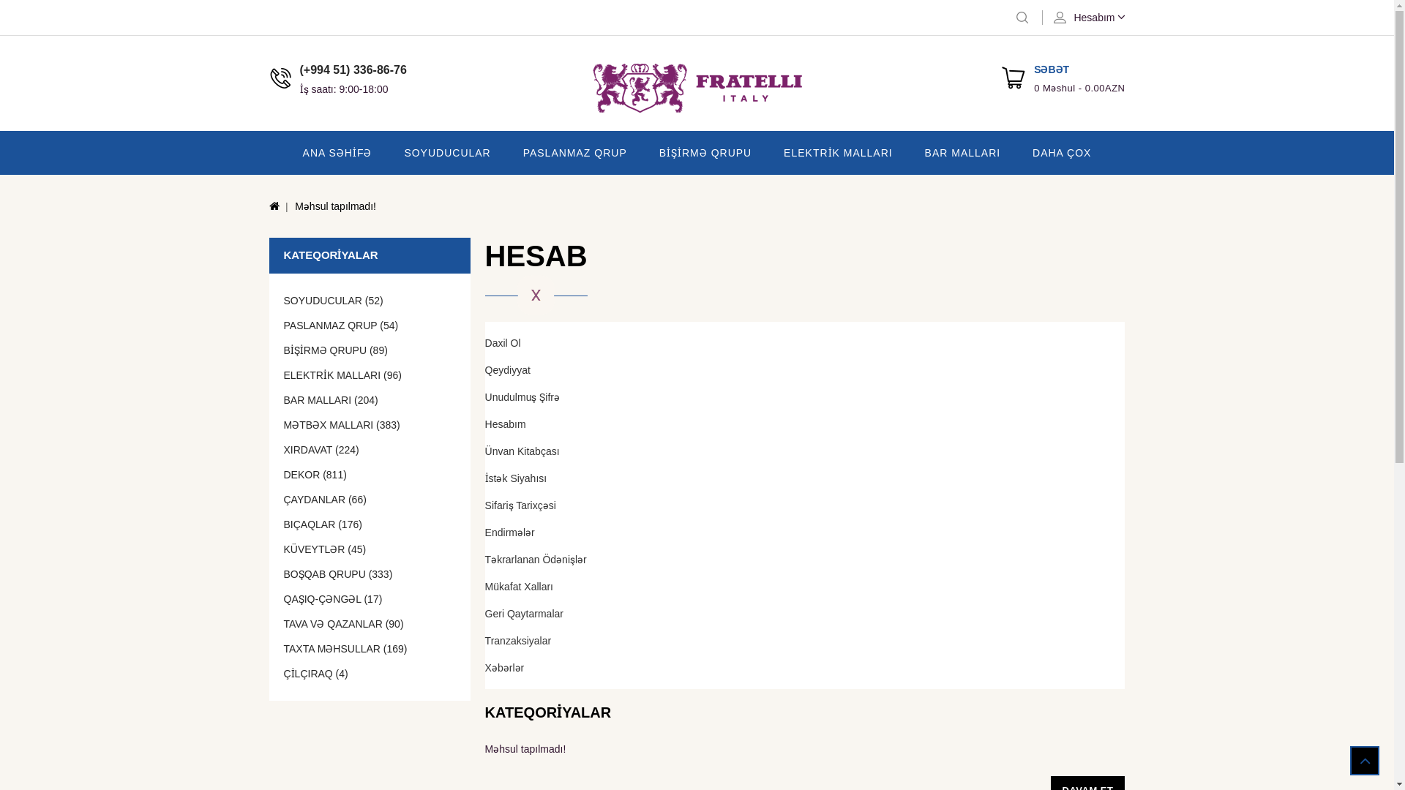 Image resolution: width=1405 pixels, height=790 pixels. What do you see at coordinates (963, 153) in the screenshot?
I see `BAR MALLARI` at bounding box center [963, 153].